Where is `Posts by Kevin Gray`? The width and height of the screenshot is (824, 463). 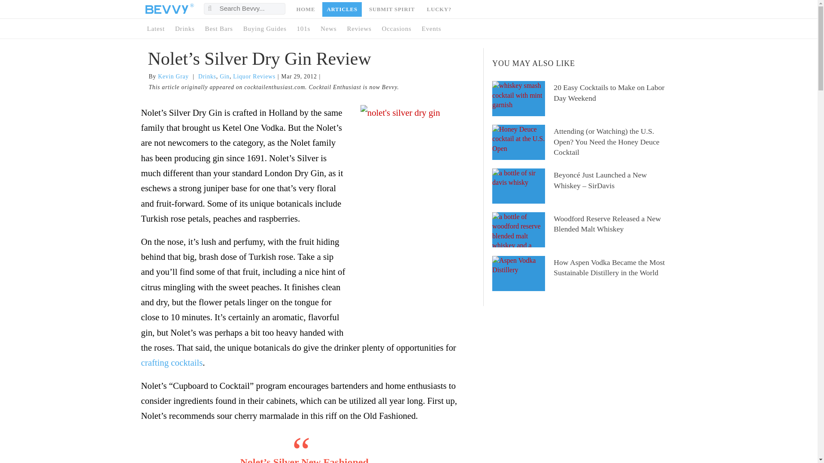
Posts by Kevin Gray is located at coordinates (173, 76).